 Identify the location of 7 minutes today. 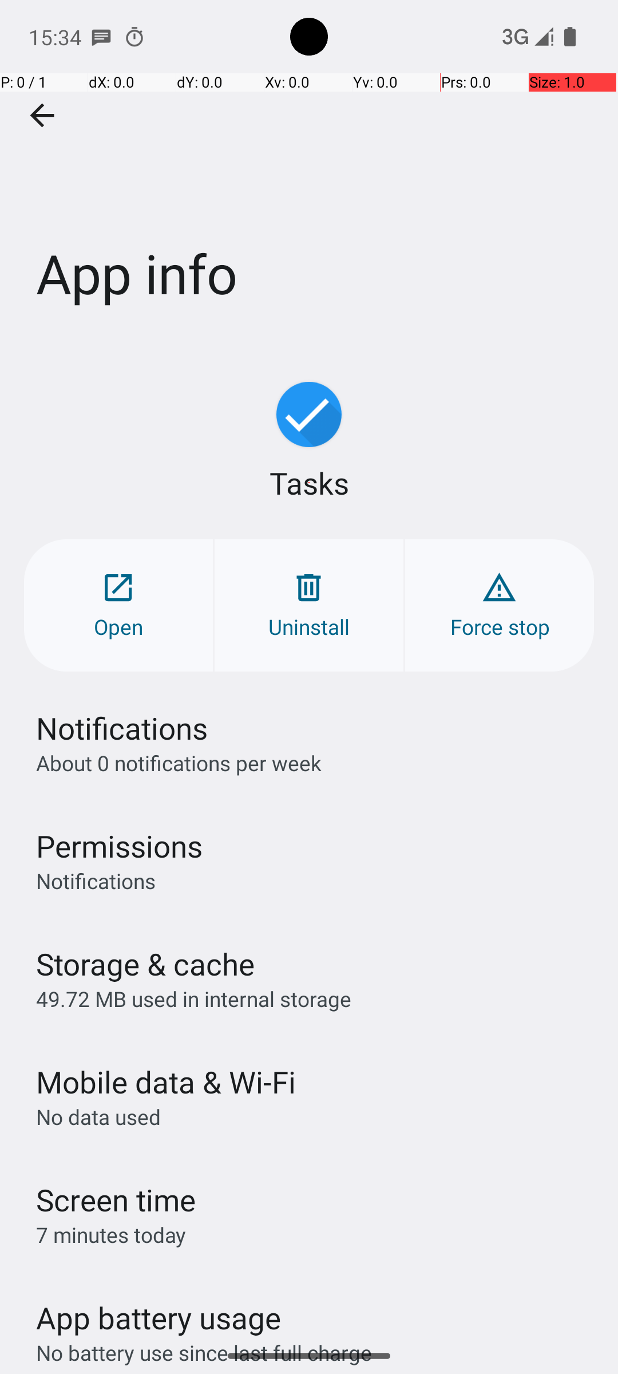
(111, 1234).